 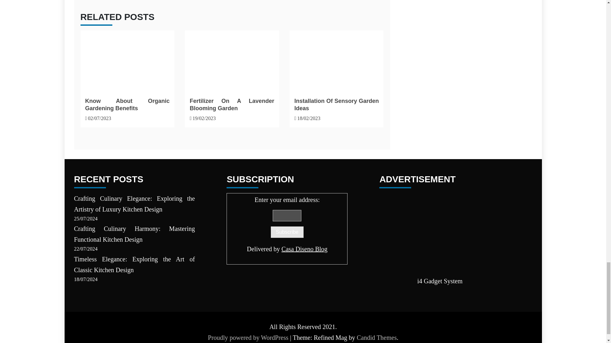 I want to click on Know About Organic Gardening Benefits, so click(x=127, y=60).